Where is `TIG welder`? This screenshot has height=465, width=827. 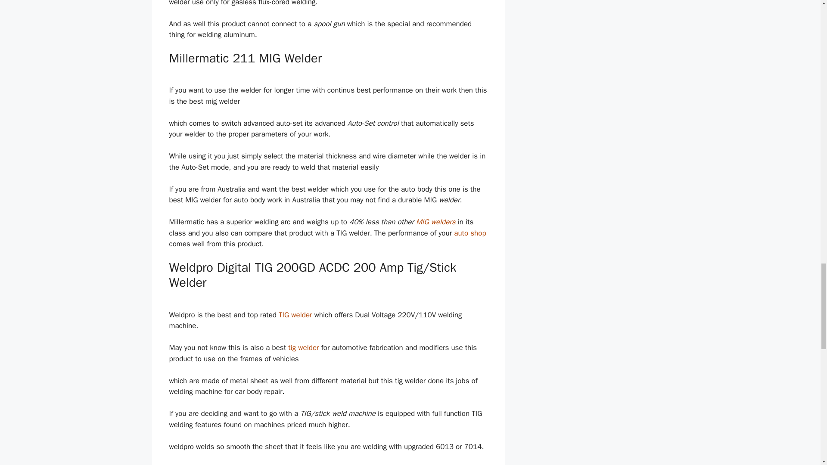 TIG welder is located at coordinates (295, 315).